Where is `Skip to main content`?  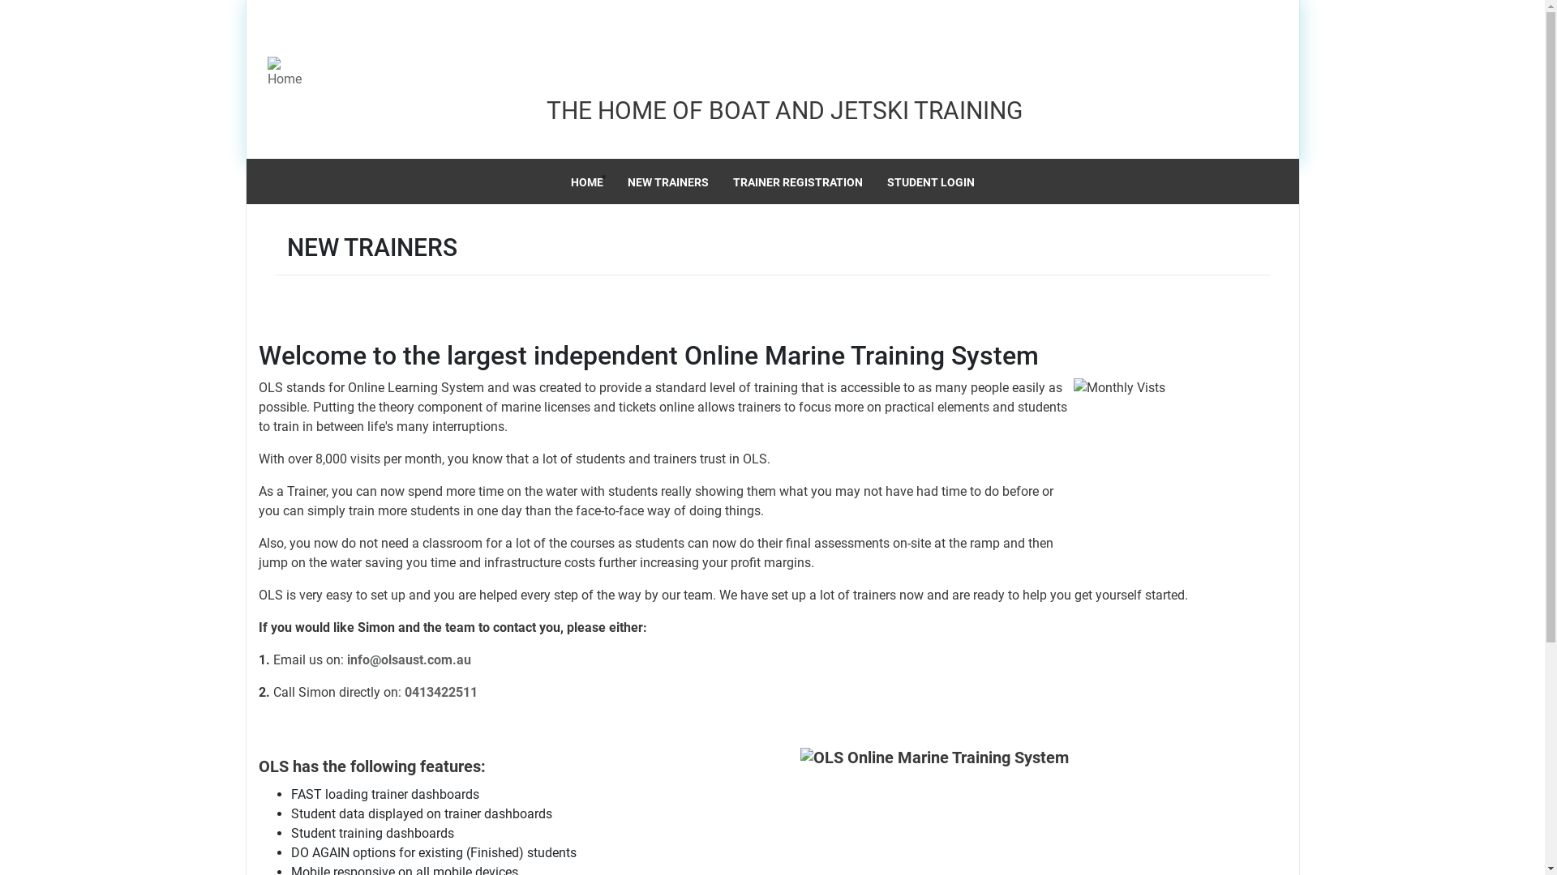 Skip to main content is located at coordinates (0, 0).